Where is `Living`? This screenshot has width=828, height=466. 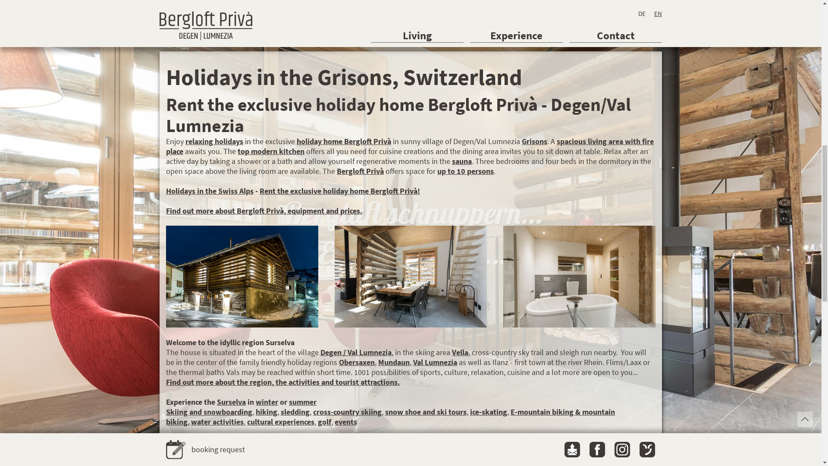
Living is located at coordinates (417, 450).